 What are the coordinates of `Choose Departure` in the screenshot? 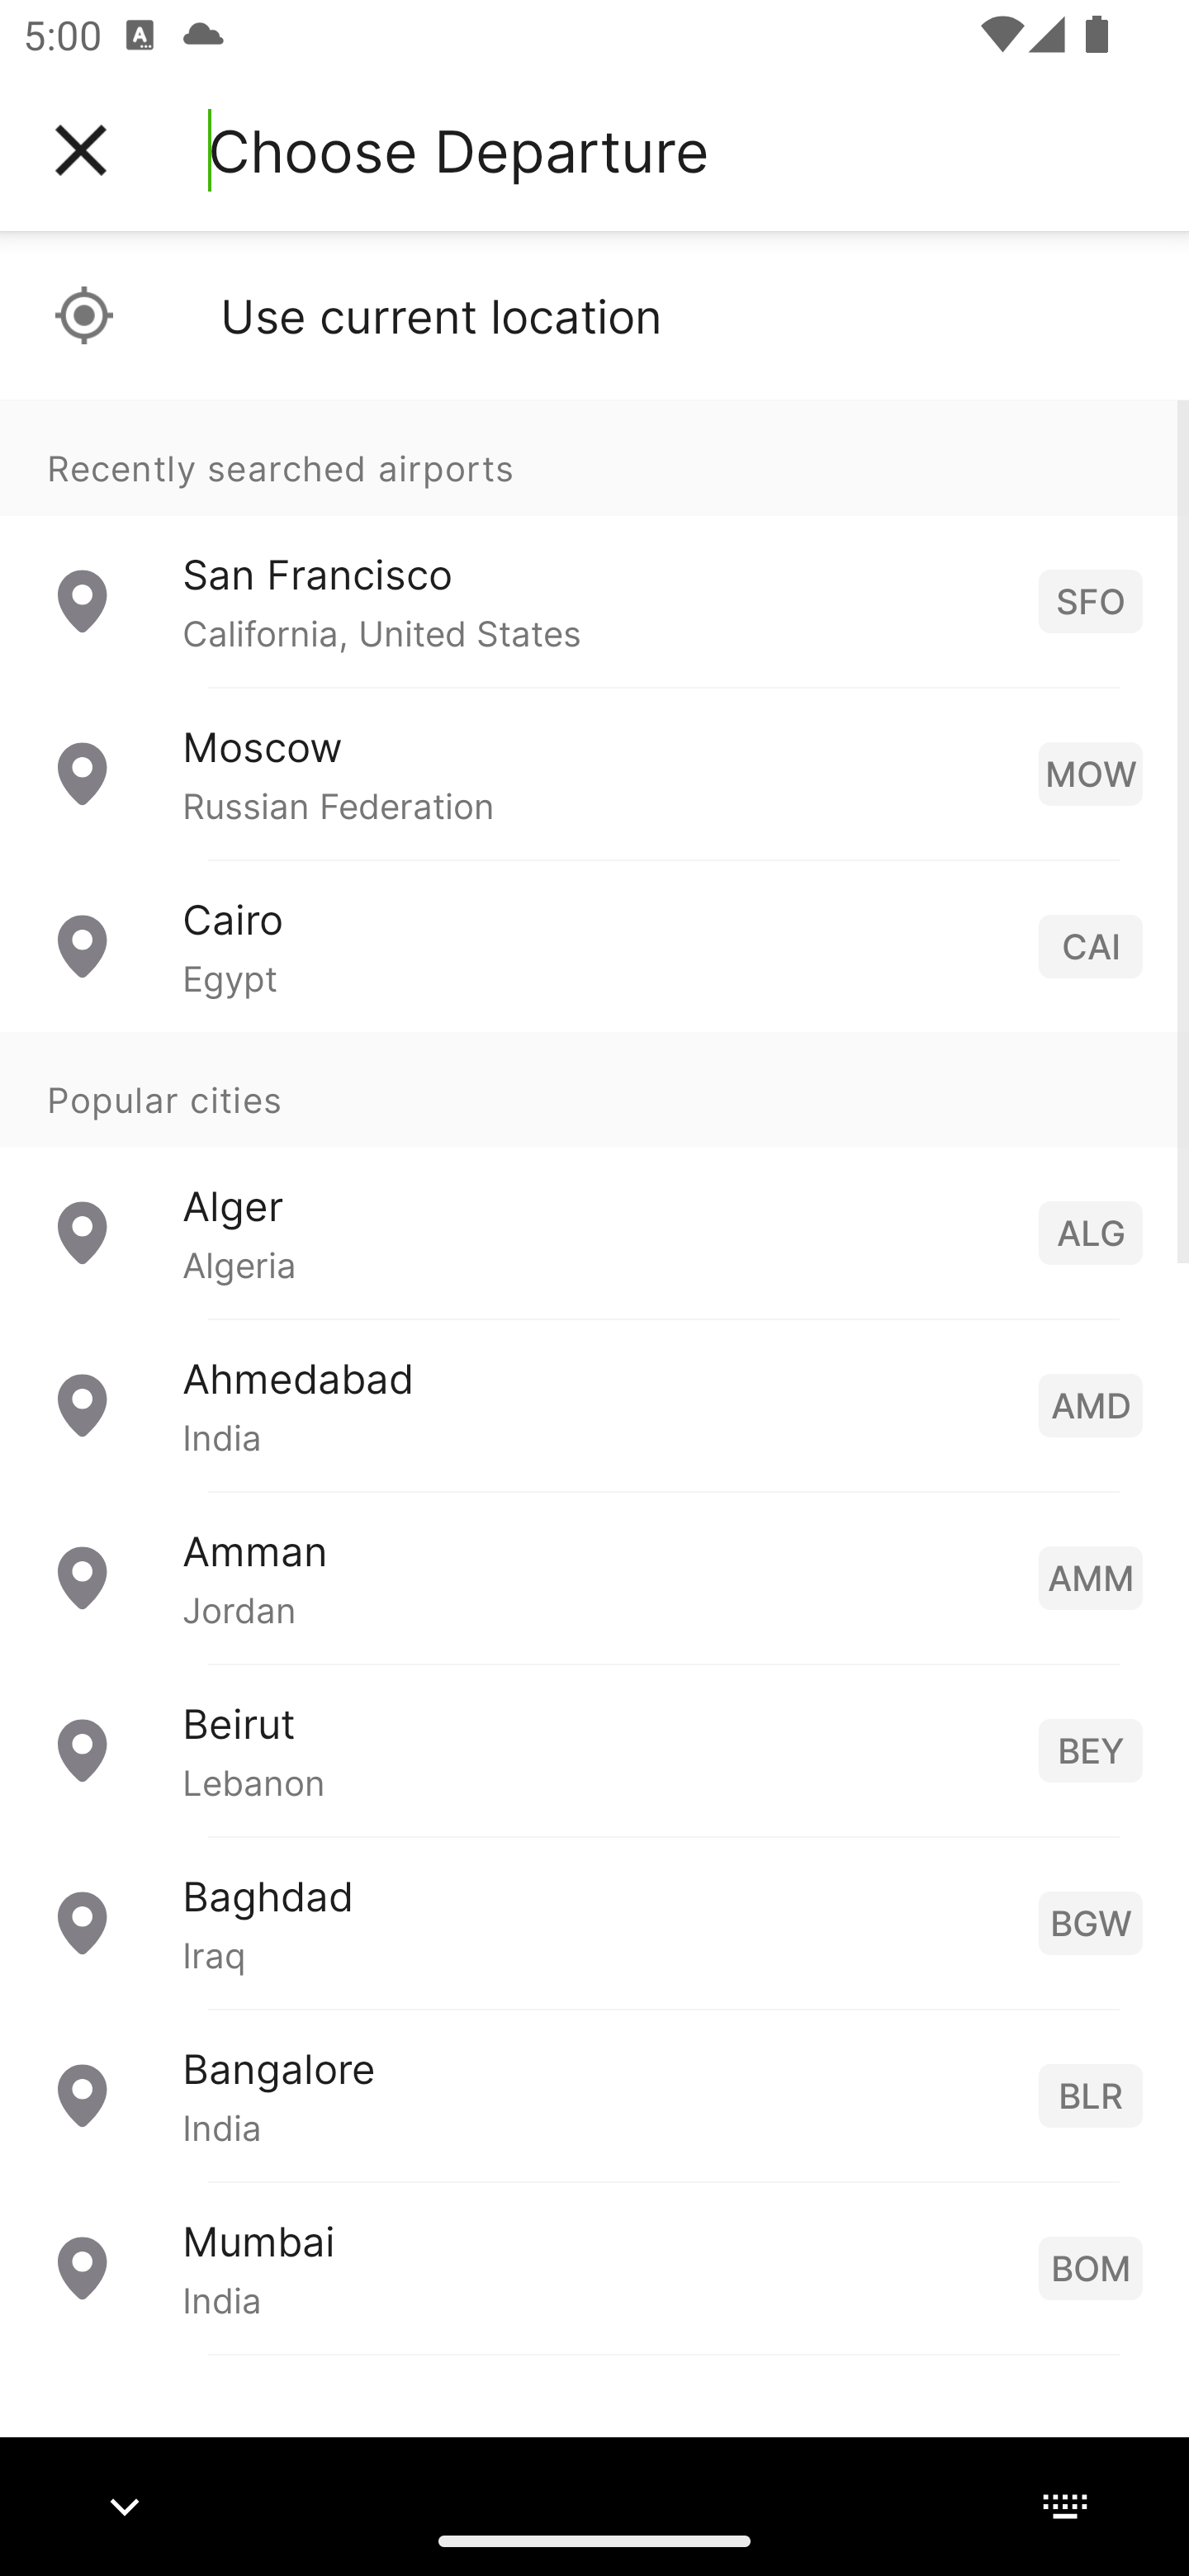 It's located at (458, 150).